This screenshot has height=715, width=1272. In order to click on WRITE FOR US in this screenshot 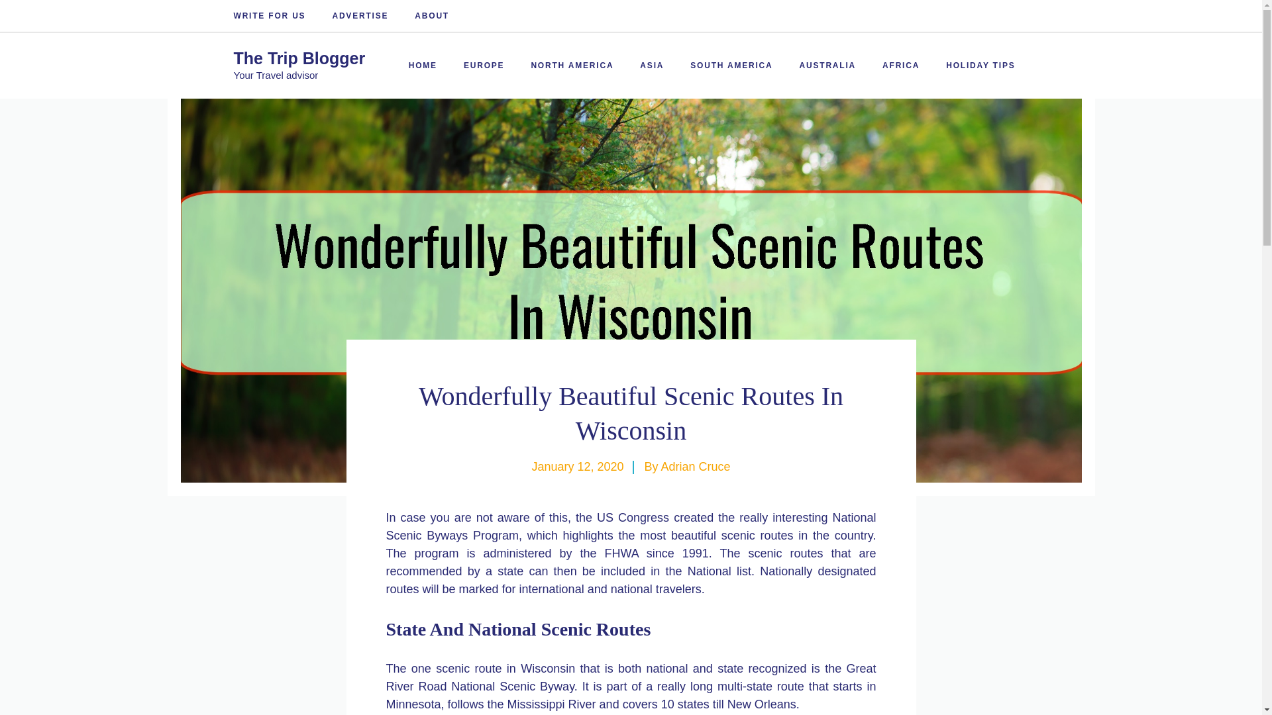, I will do `click(269, 16)`.